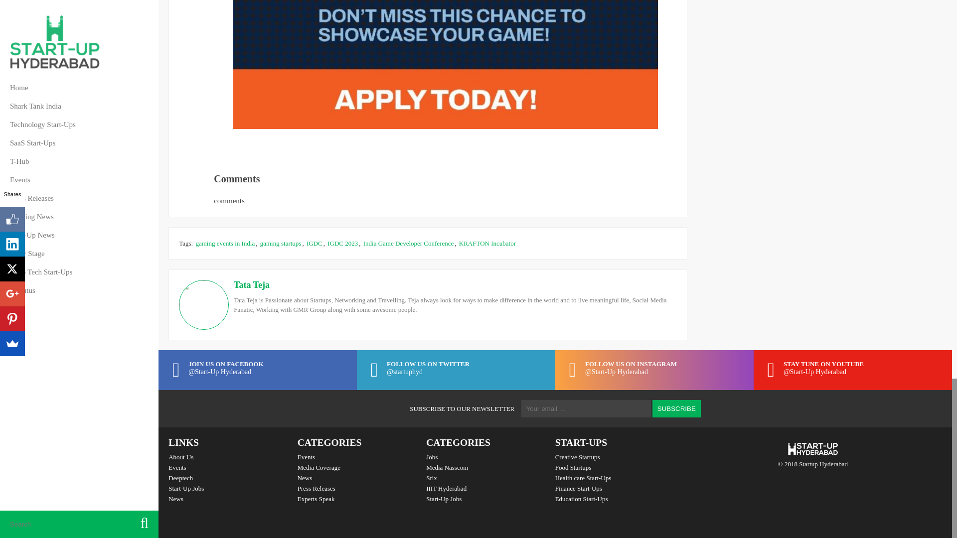 This screenshot has width=957, height=538. What do you see at coordinates (342, 243) in the screenshot?
I see `IGDC 2023` at bounding box center [342, 243].